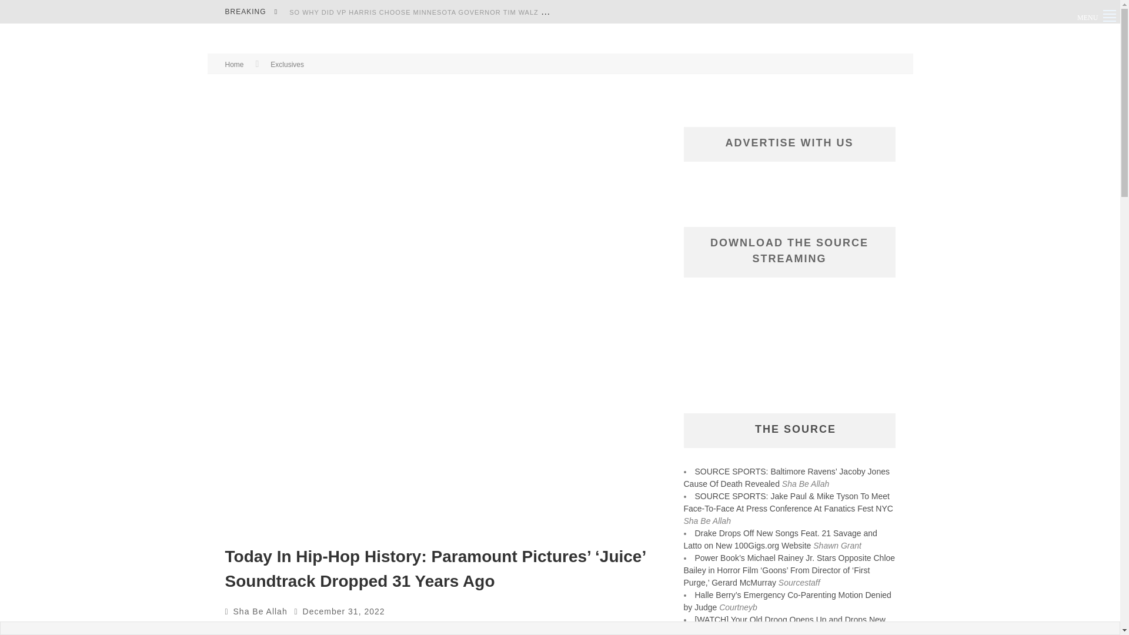 The image size is (1129, 635). I want to click on featured, so click(336, 629).